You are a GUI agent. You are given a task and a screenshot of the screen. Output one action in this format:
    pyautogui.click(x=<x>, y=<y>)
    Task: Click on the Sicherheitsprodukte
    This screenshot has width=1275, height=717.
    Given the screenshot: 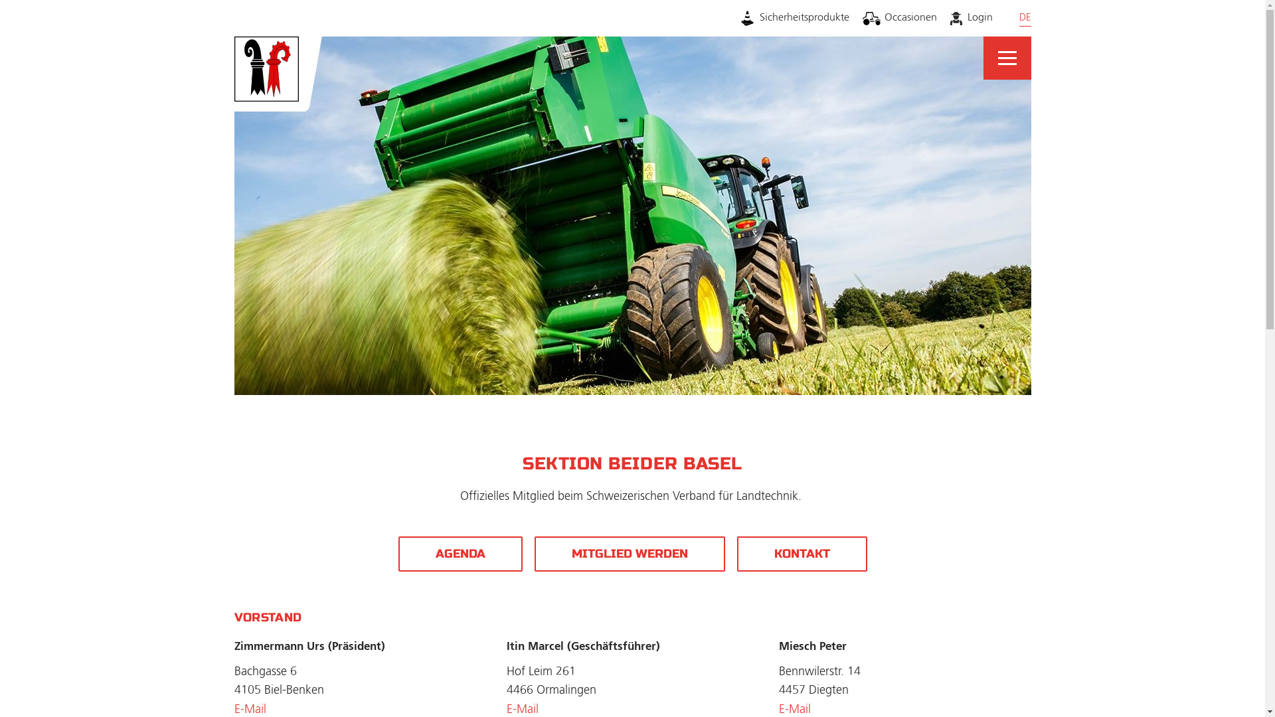 What is the action you would take?
    pyautogui.click(x=794, y=19)
    